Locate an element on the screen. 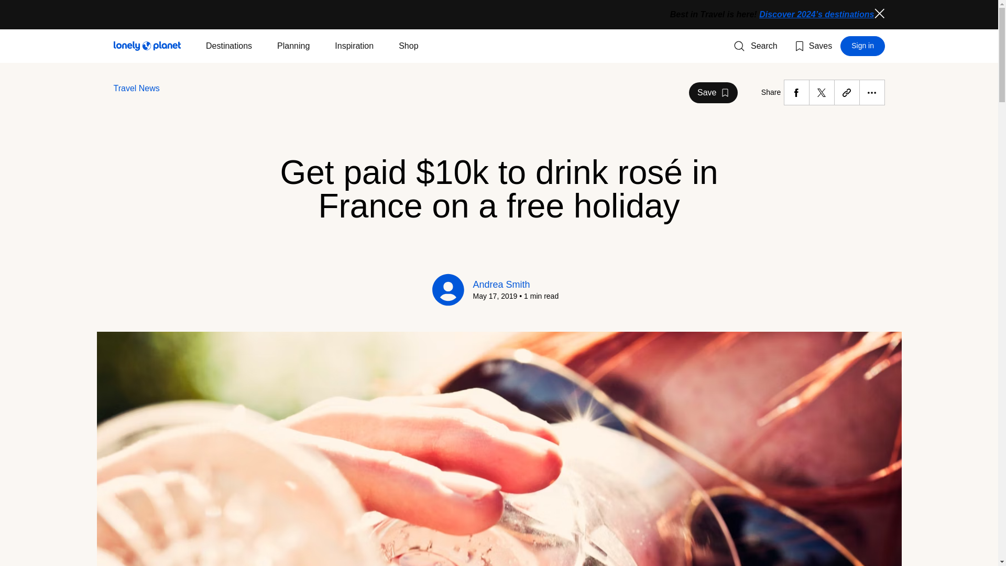 The image size is (1006, 566). Lonely Planet is located at coordinates (146, 46).